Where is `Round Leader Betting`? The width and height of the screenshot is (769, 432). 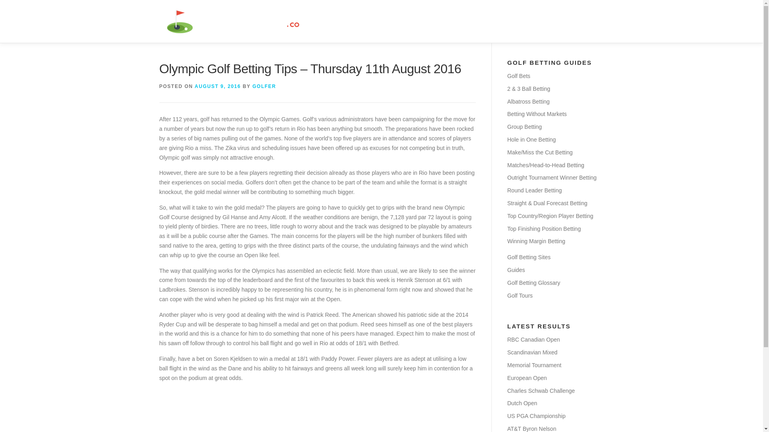 Round Leader Betting is located at coordinates (534, 190).